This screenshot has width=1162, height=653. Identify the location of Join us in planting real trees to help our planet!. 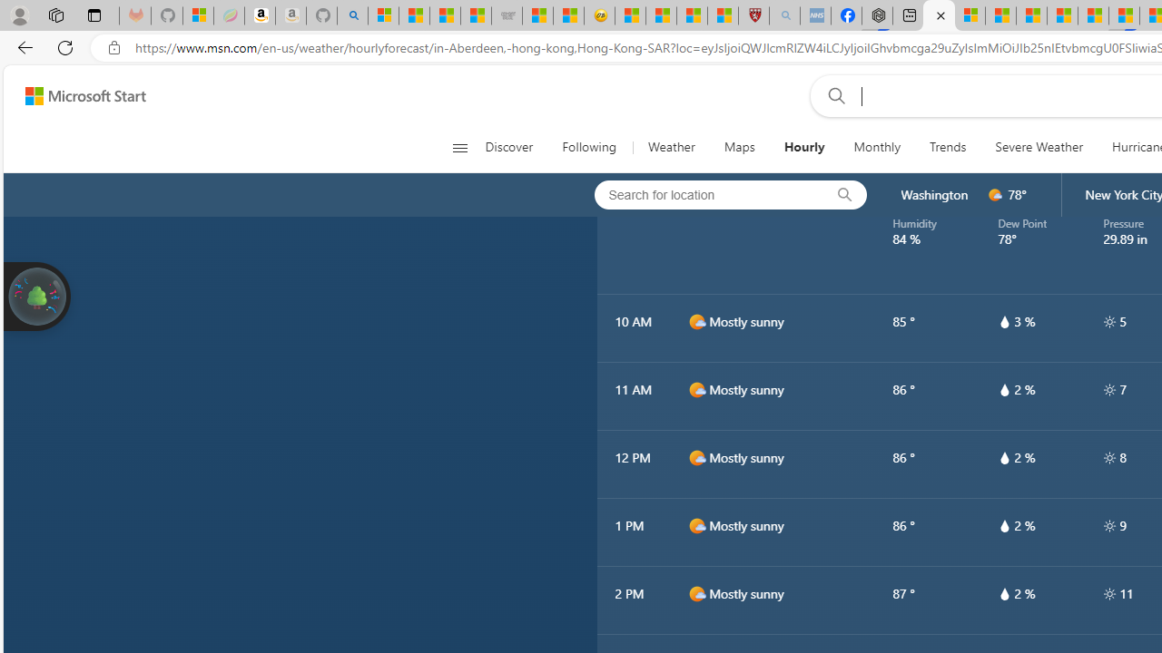
(36, 297).